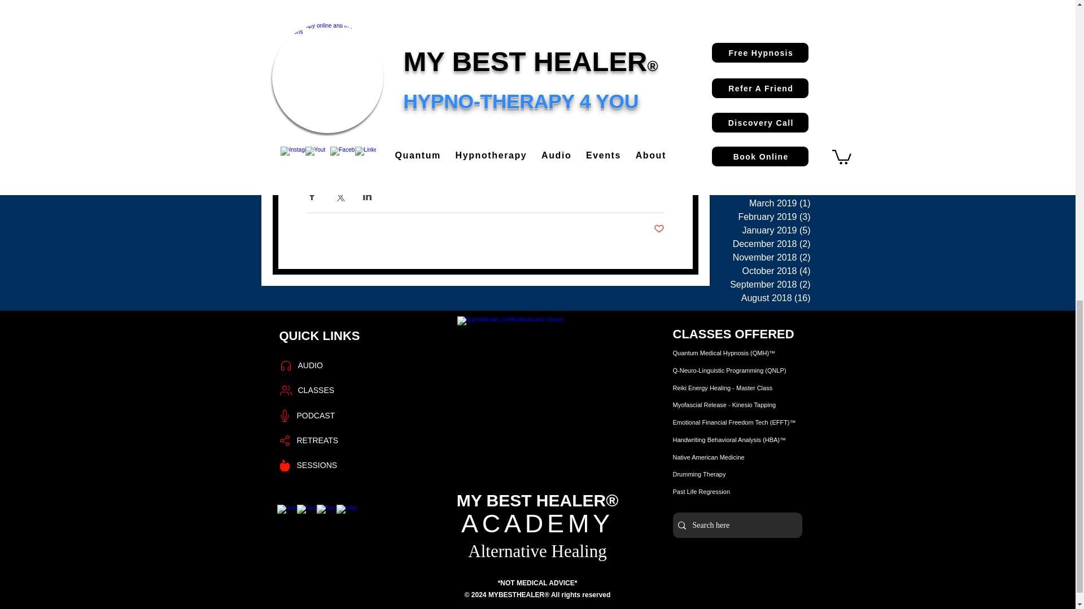  What do you see at coordinates (480, 140) in the screenshot?
I see `meditation` at bounding box center [480, 140].